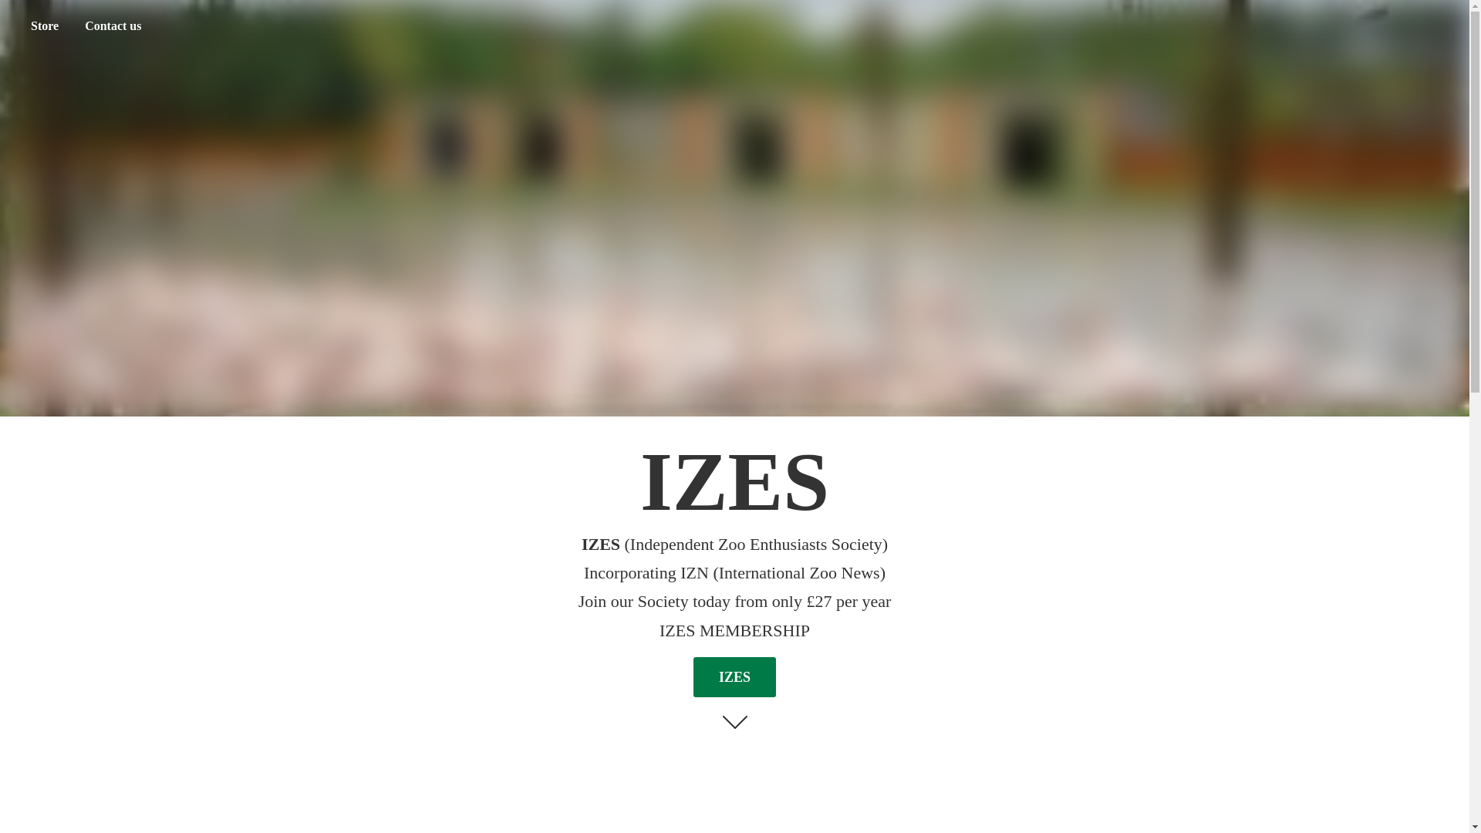 Image resolution: width=1481 pixels, height=833 pixels. Describe the element at coordinates (113, 26) in the screenshot. I see `Contact us` at that location.